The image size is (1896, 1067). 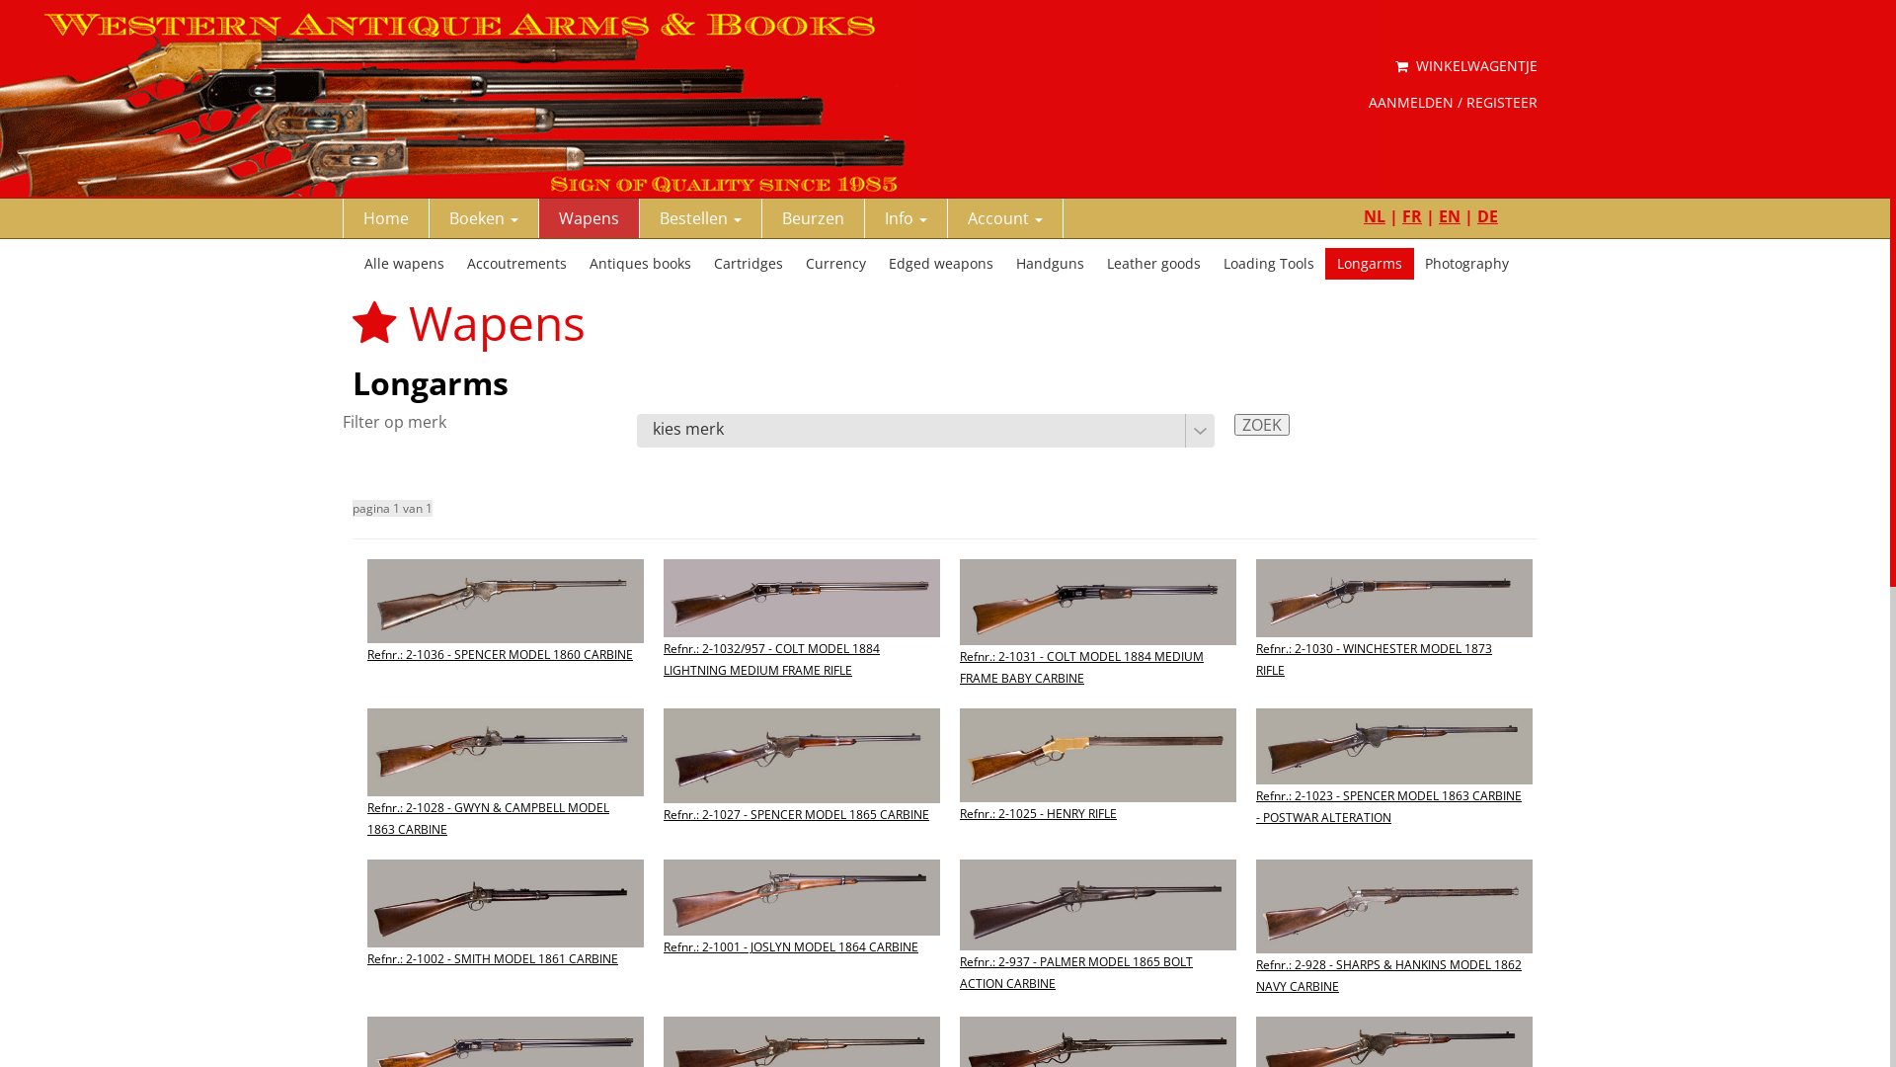 I want to click on Refnr.: 2-928 - SHARPS & HANKINS MODEL 1862 NAVY CARBINE, so click(x=1394, y=946).